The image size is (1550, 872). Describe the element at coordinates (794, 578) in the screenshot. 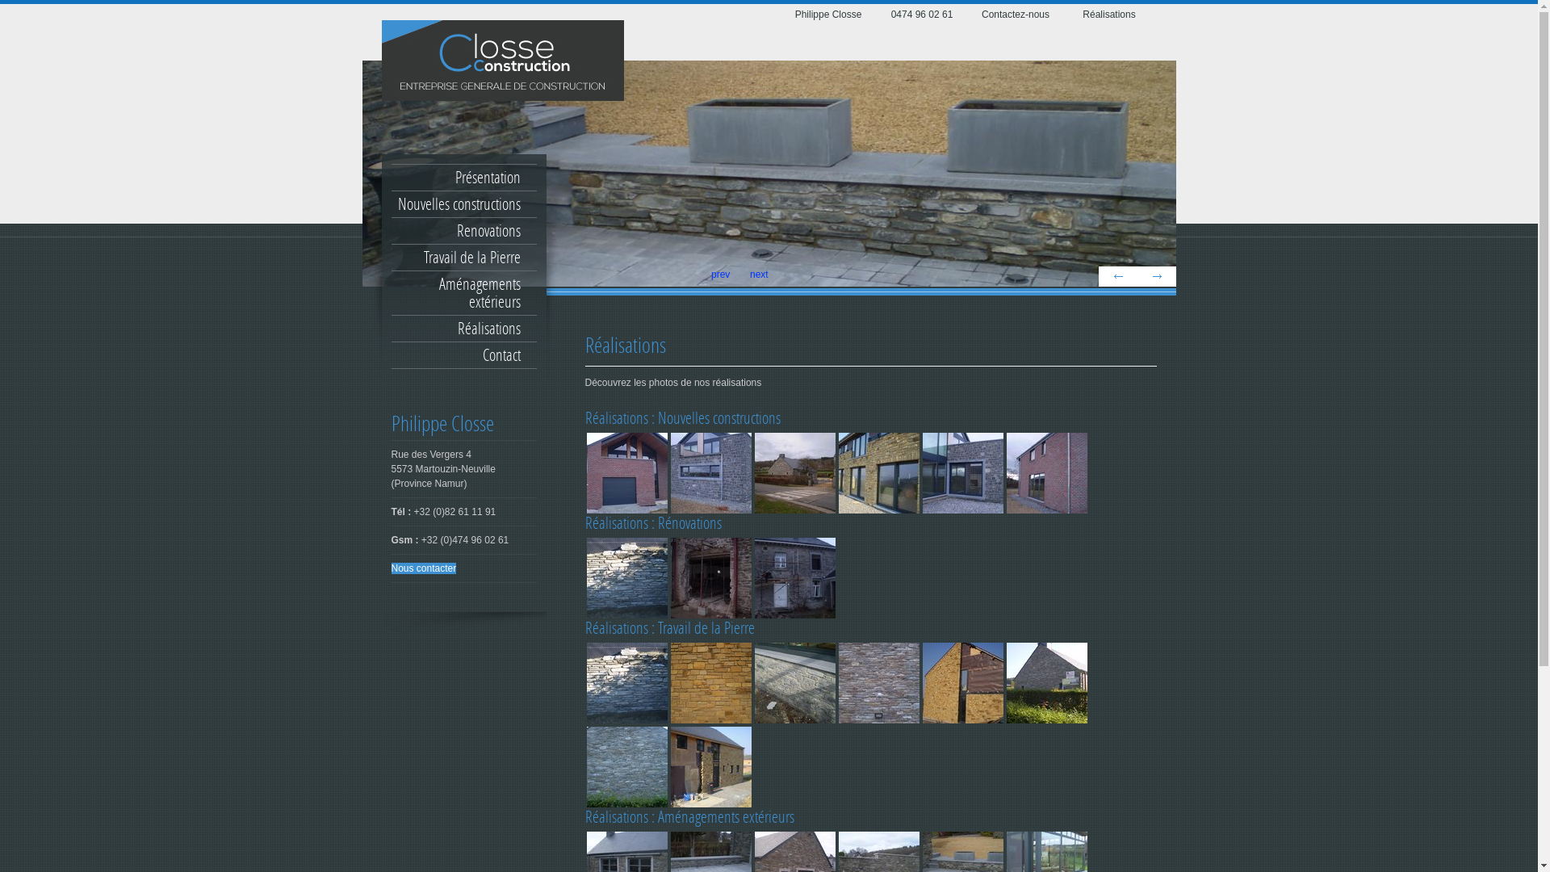

I see `OLYMPUS DIGITAL CAMERA         ` at that location.